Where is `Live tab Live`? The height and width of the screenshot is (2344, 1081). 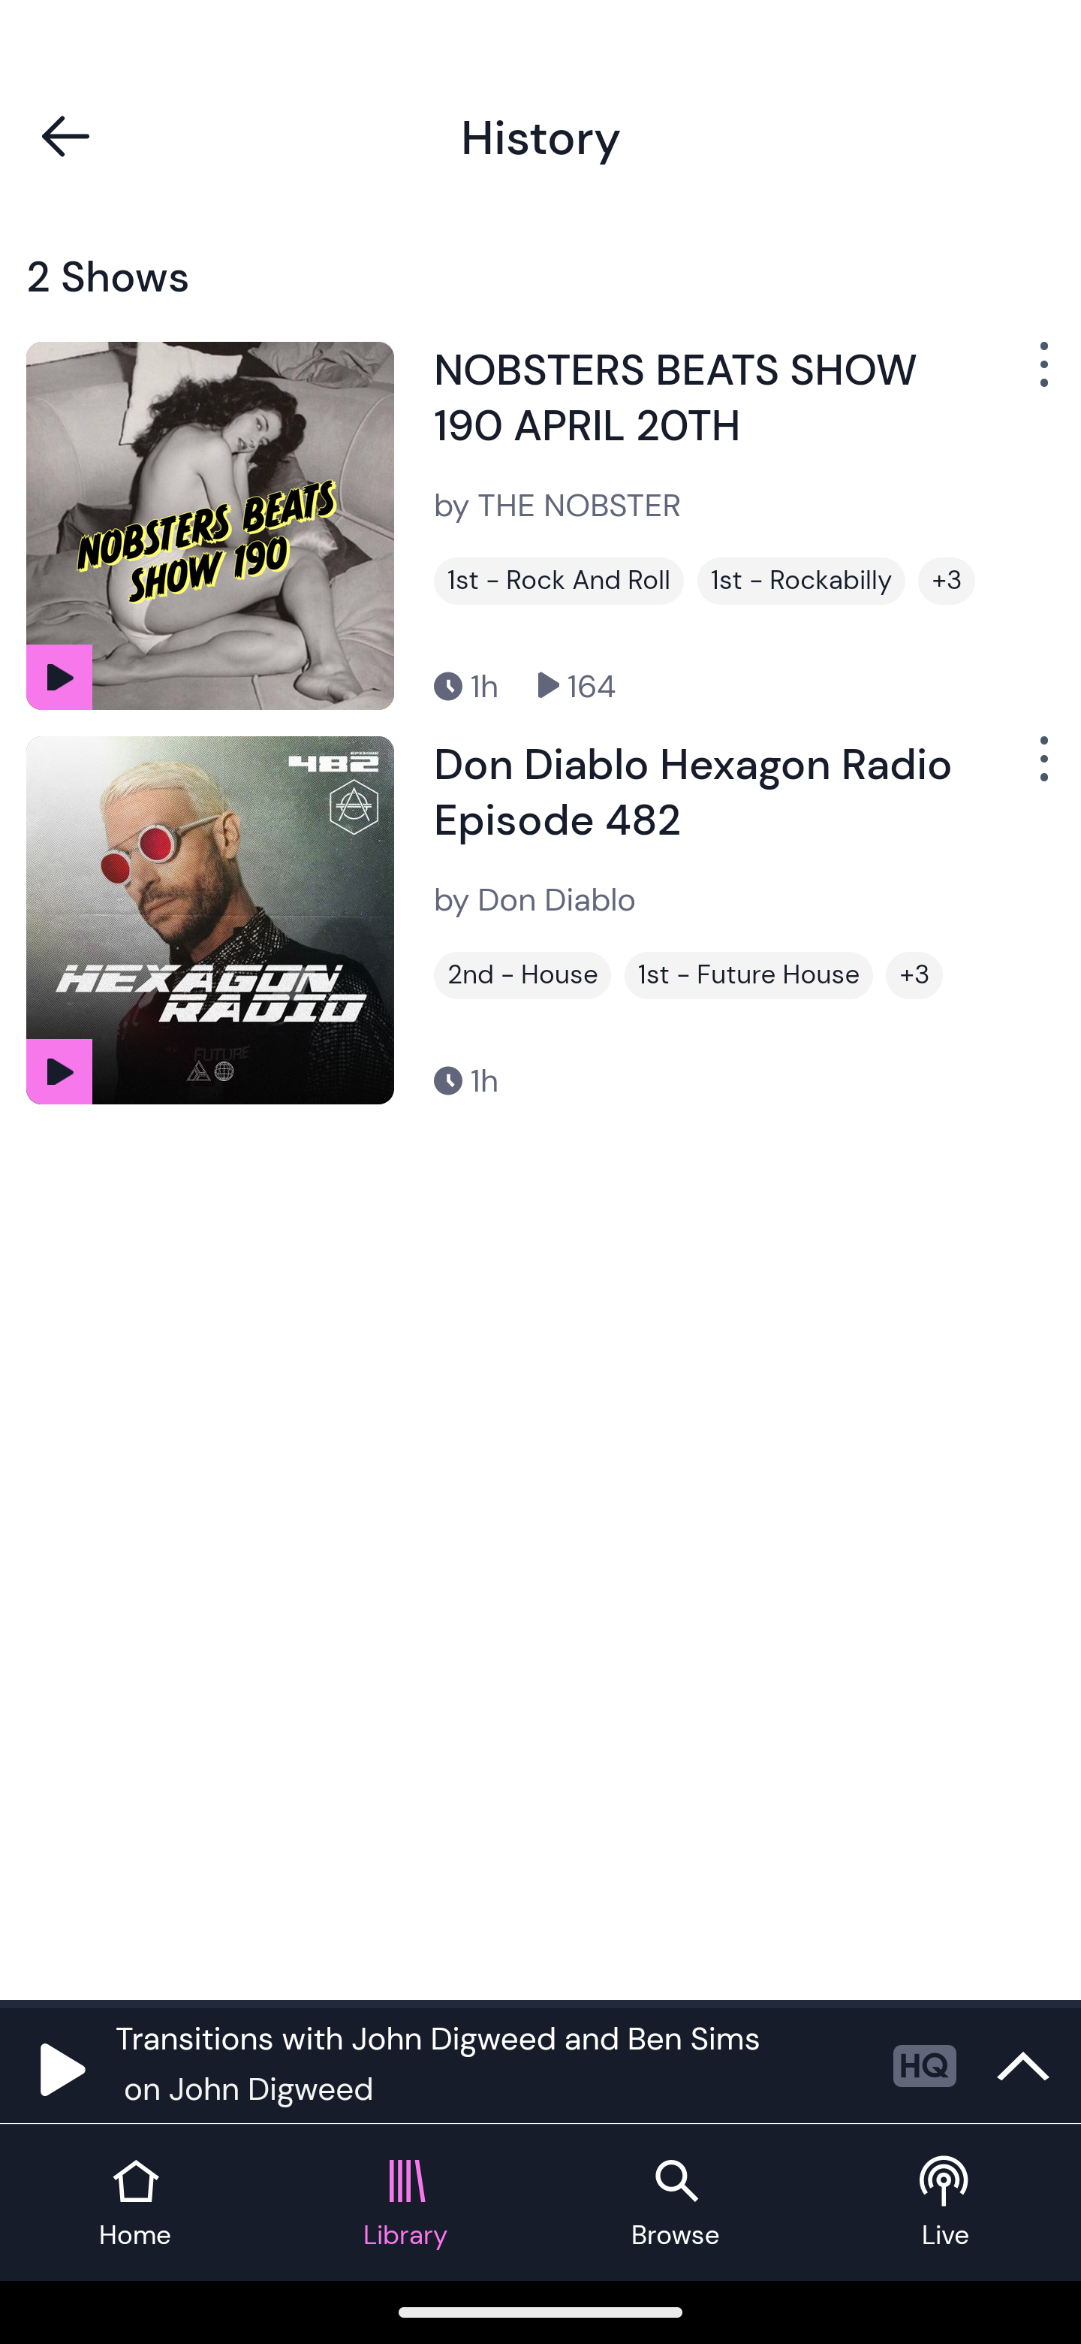
Live tab Live is located at coordinates (946, 2203).